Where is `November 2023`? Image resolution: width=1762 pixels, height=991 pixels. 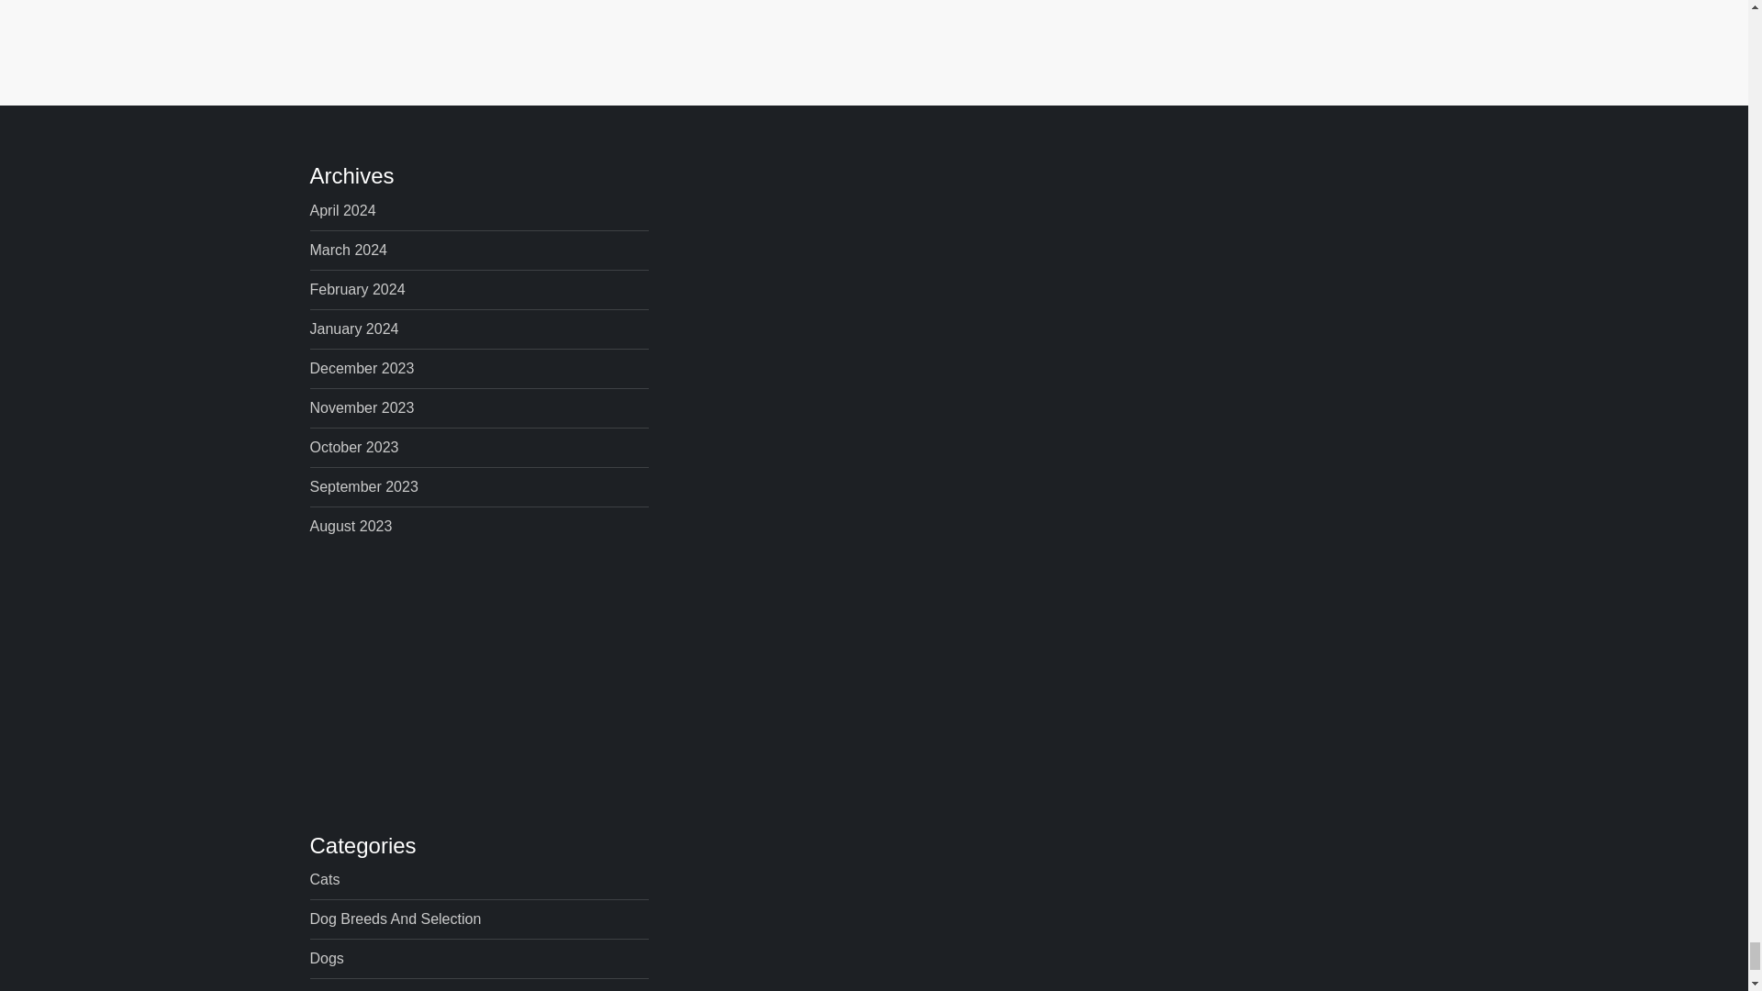
November 2023 is located at coordinates (362, 407).